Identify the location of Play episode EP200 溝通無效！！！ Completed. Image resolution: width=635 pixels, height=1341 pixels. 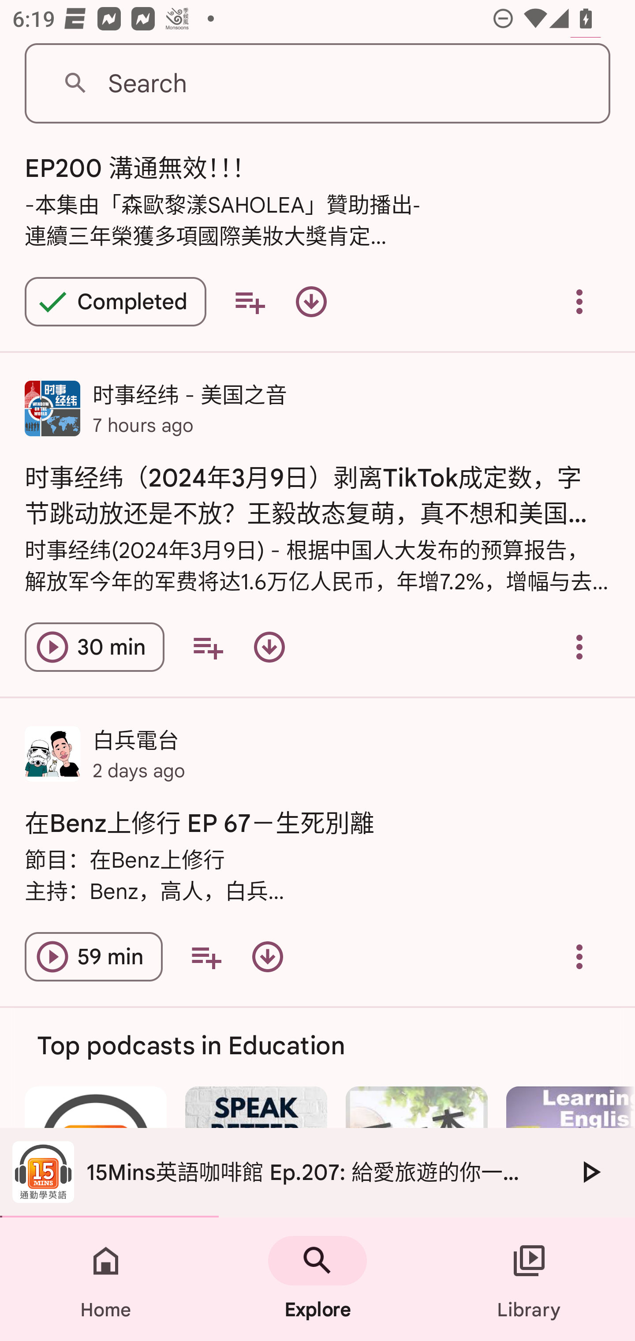
(116, 302).